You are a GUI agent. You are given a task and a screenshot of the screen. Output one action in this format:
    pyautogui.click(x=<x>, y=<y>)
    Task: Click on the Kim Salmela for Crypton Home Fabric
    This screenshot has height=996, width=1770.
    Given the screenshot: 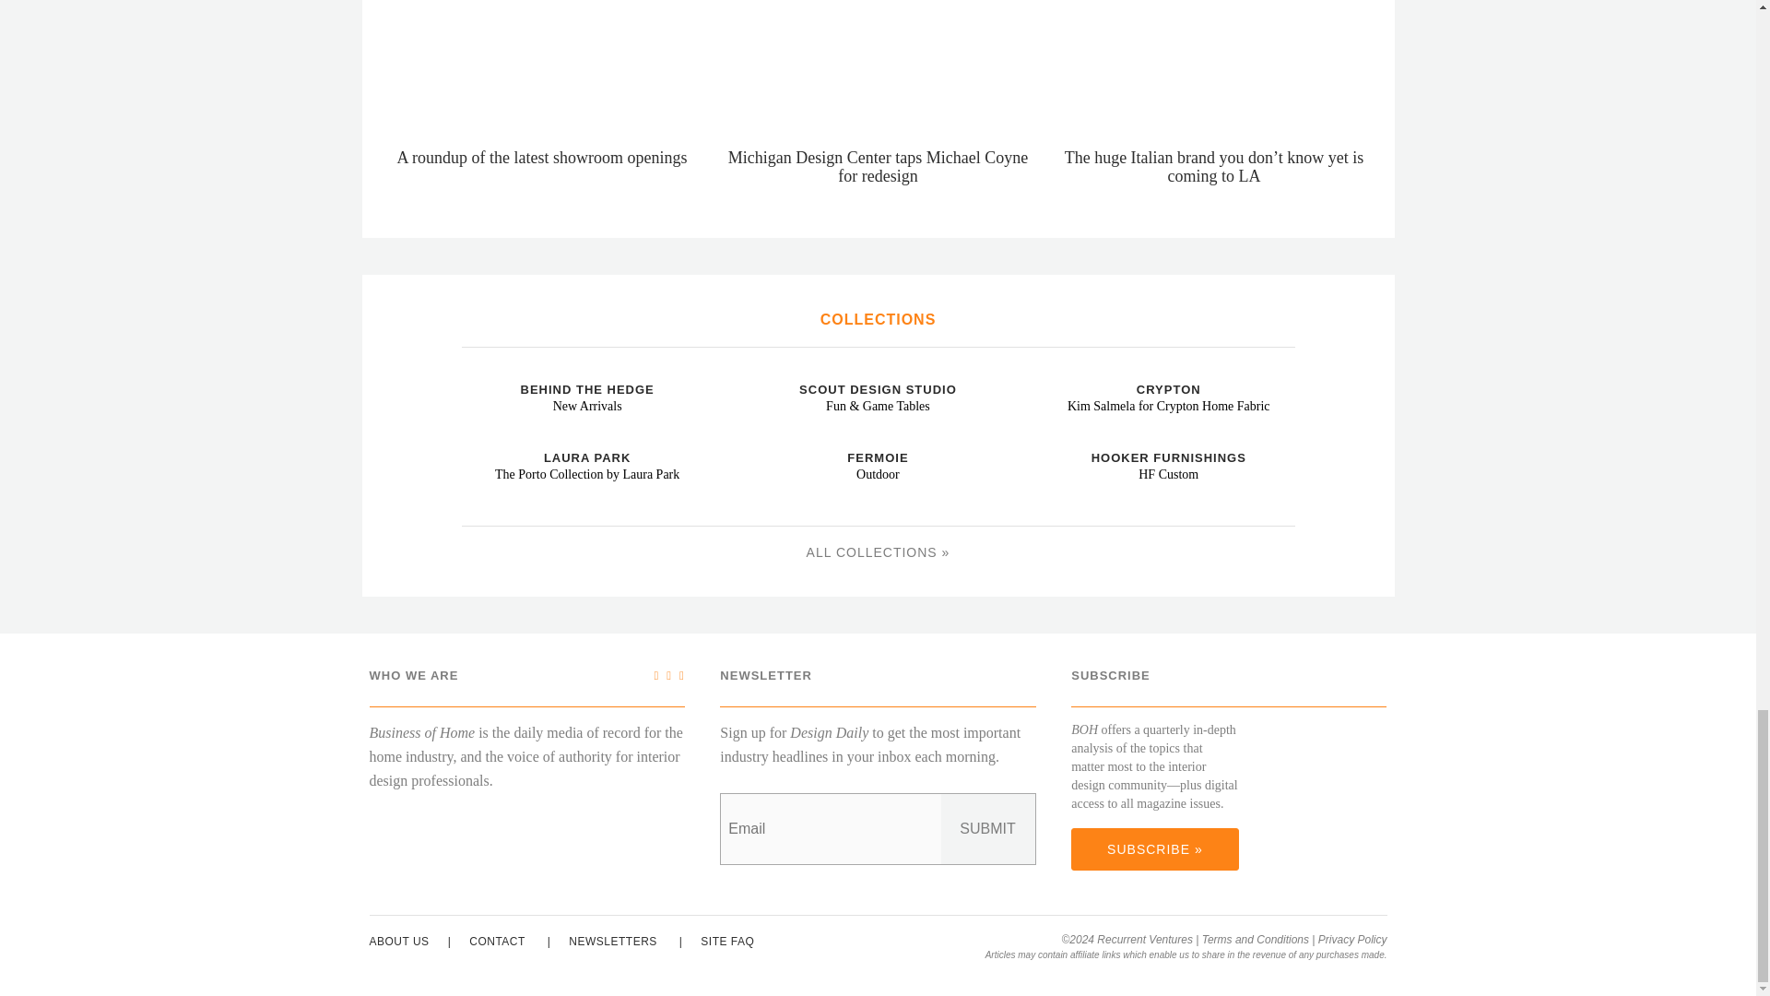 What is the action you would take?
    pyautogui.click(x=1049, y=374)
    